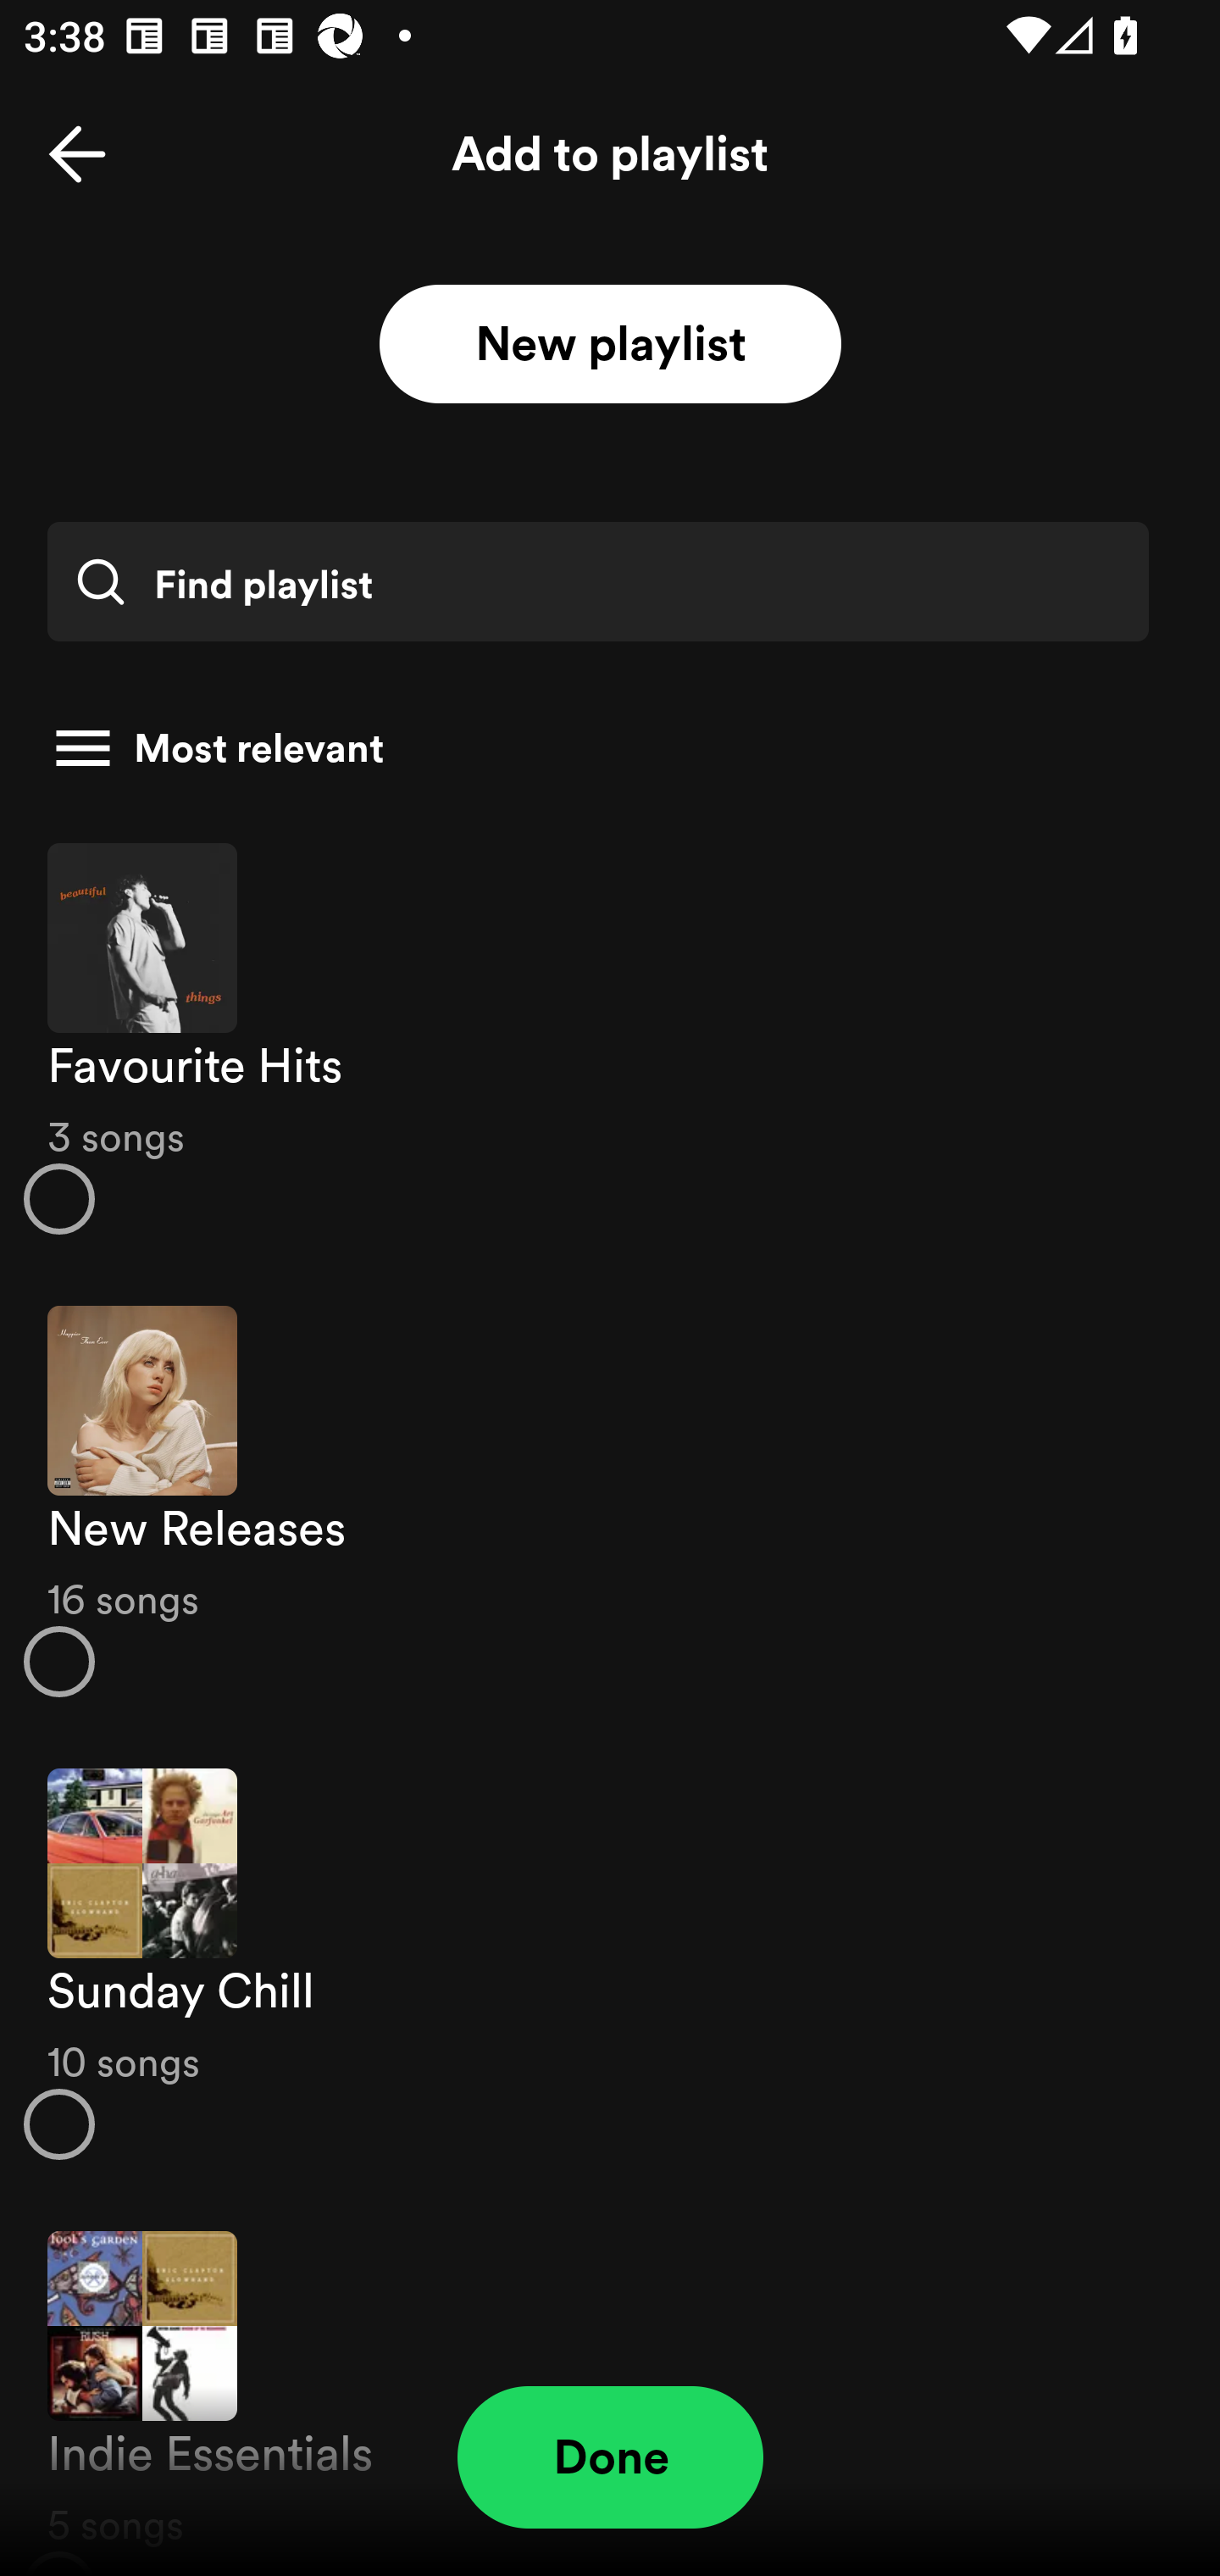 The image size is (1220, 2576). What do you see at coordinates (610, 1037) in the screenshot?
I see `Favourite Hits 3 songs` at bounding box center [610, 1037].